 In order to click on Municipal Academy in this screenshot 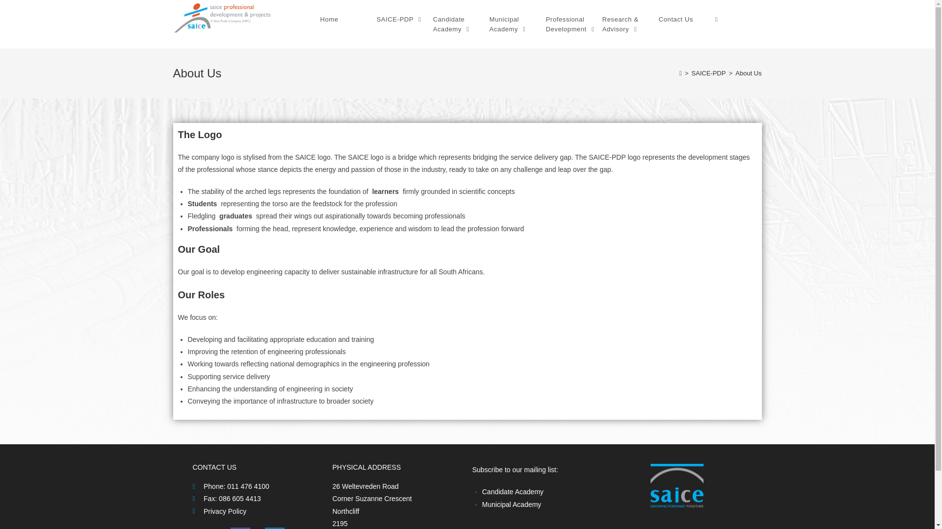, I will do `click(515, 24)`.